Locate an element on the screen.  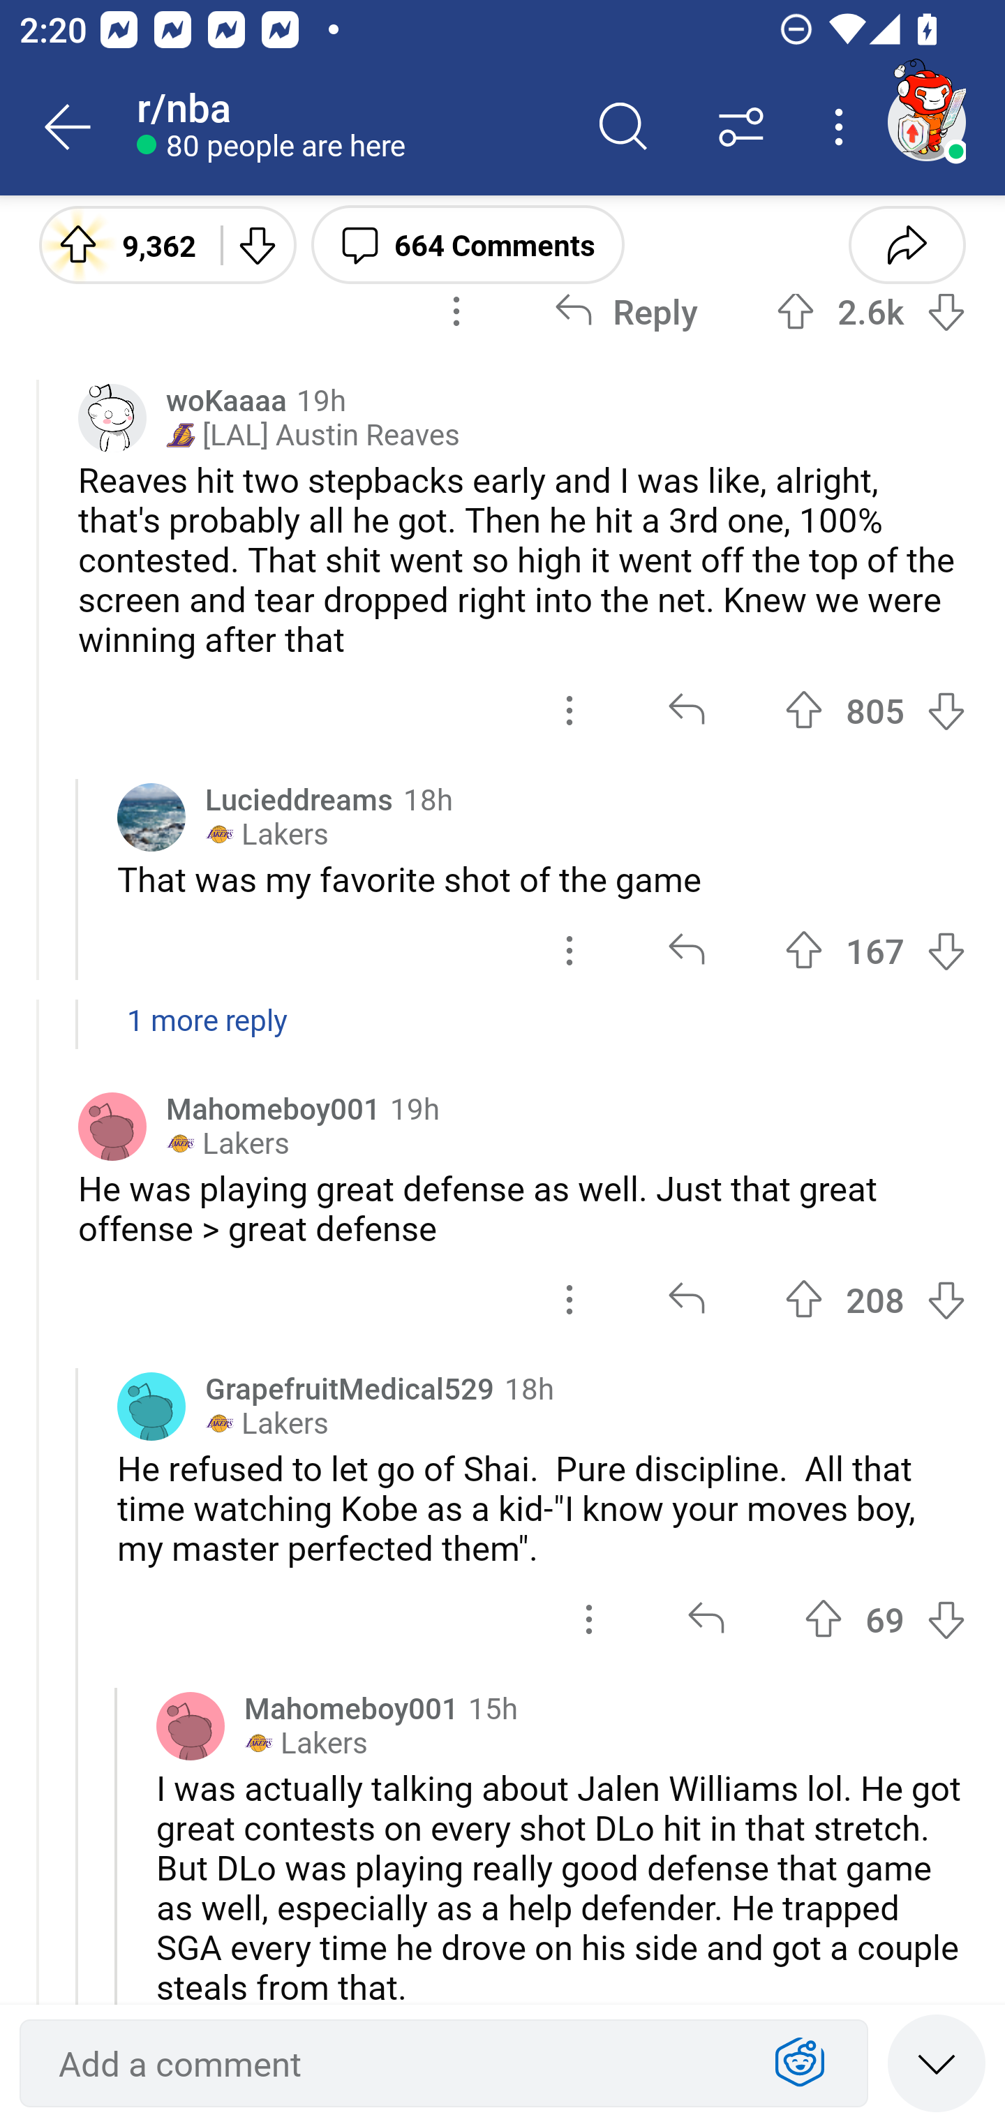
15h is located at coordinates (493, 1707).